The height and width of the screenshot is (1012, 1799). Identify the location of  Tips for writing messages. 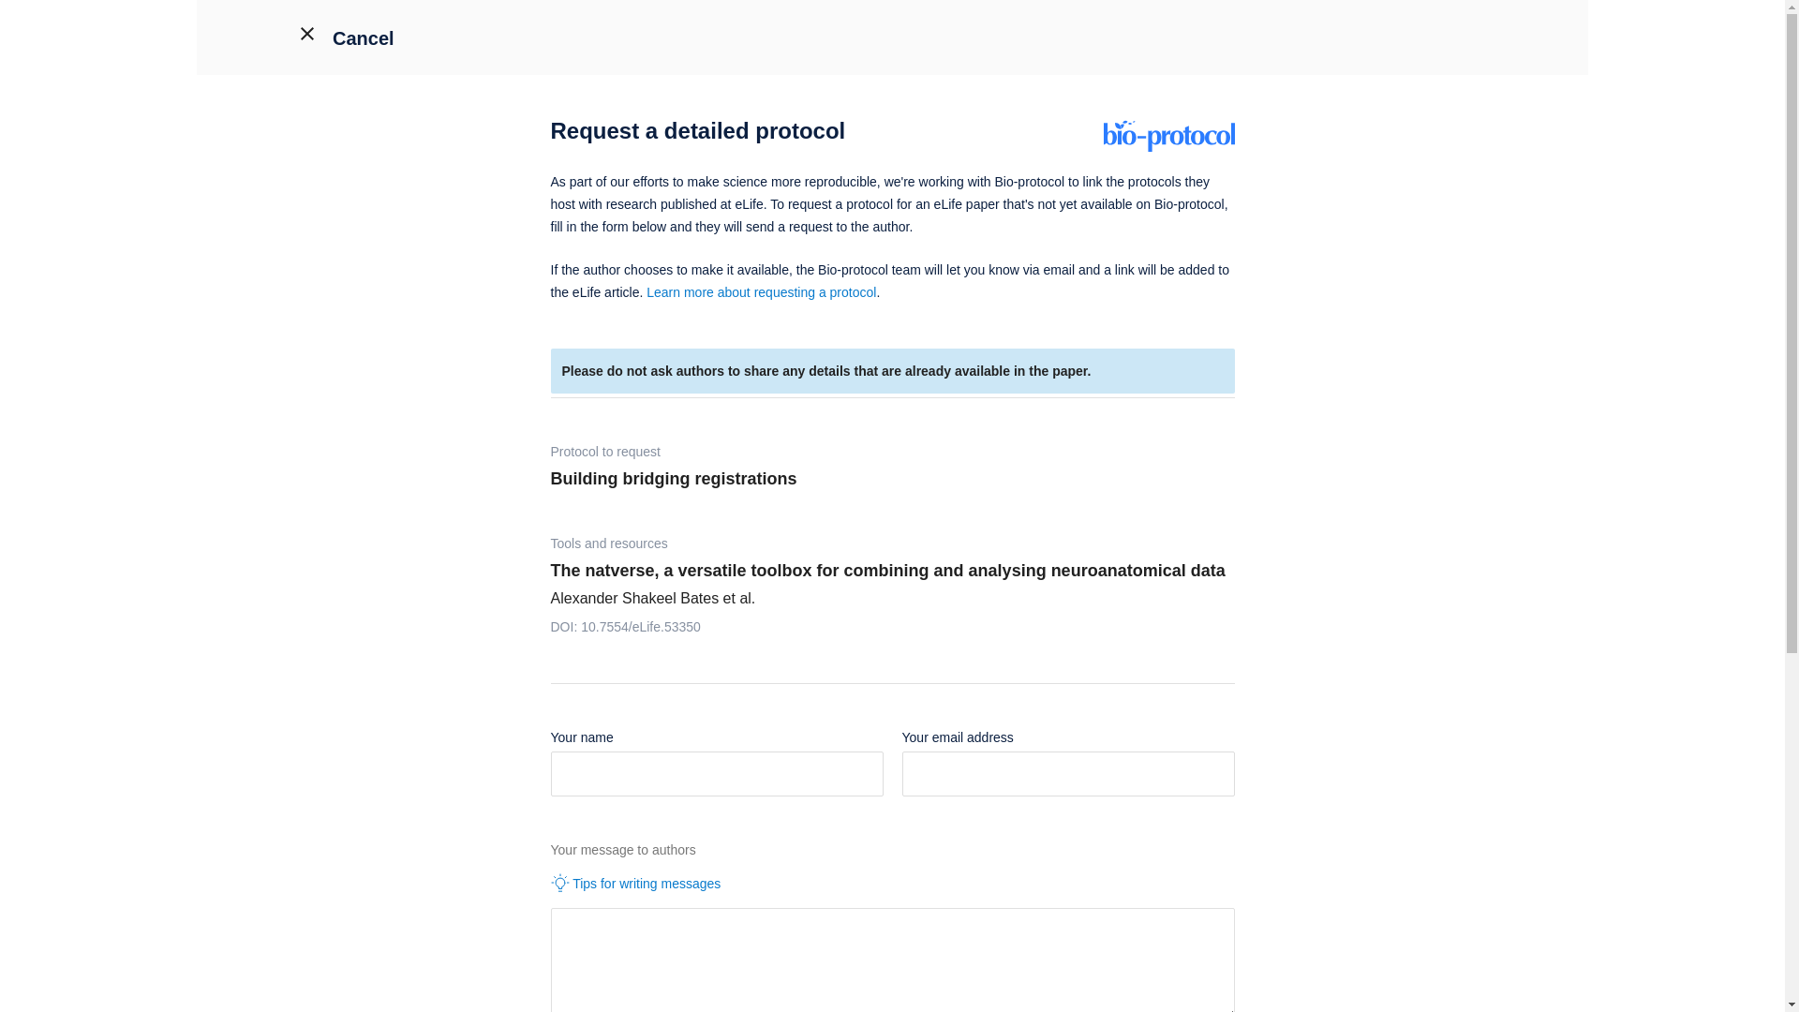
(892, 883).